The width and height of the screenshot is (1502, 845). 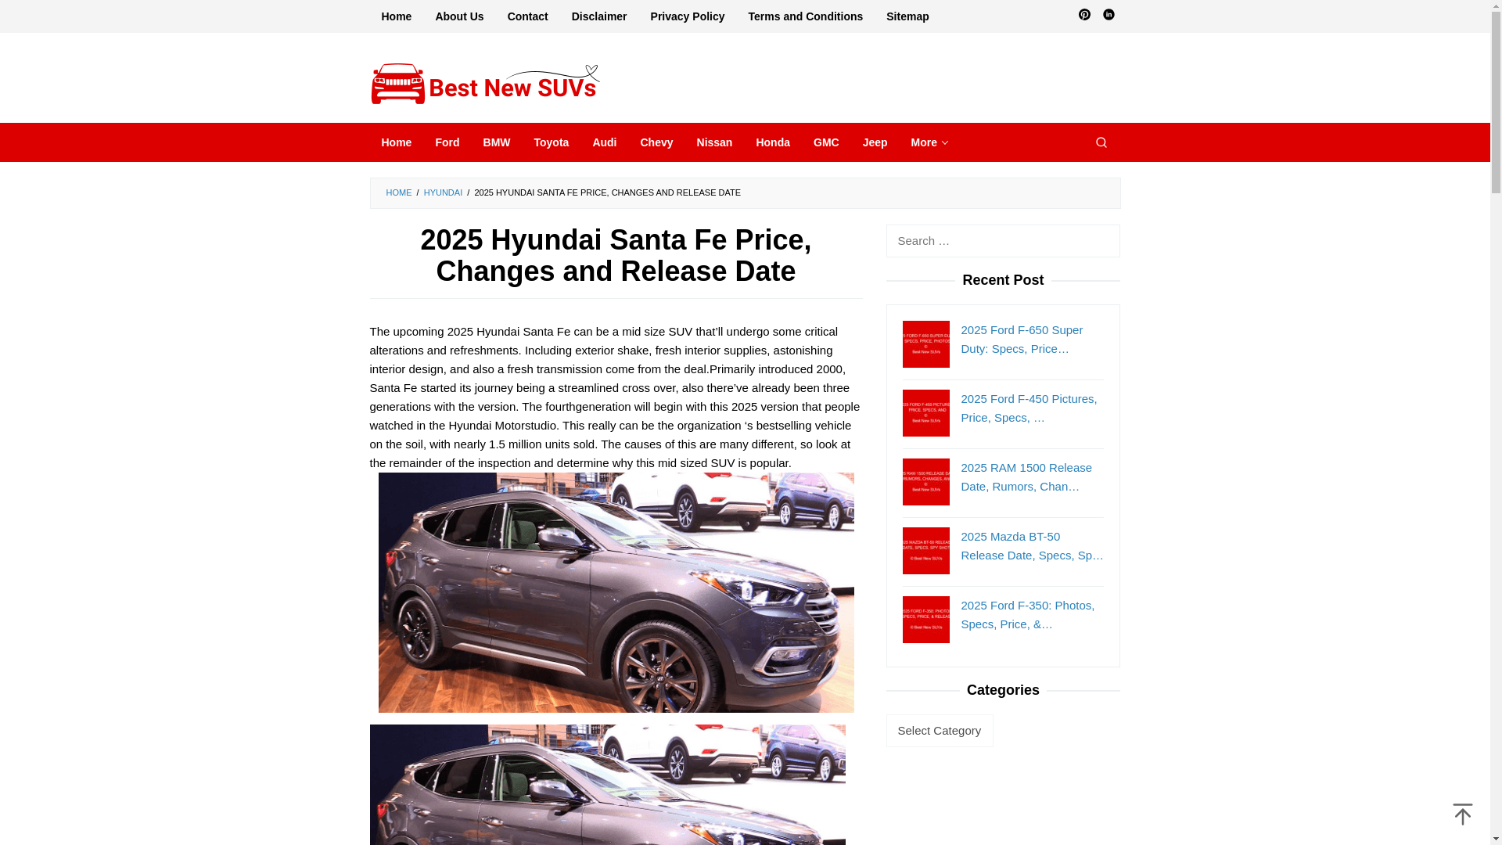 What do you see at coordinates (656, 142) in the screenshot?
I see `Chevy` at bounding box center [656, 142].